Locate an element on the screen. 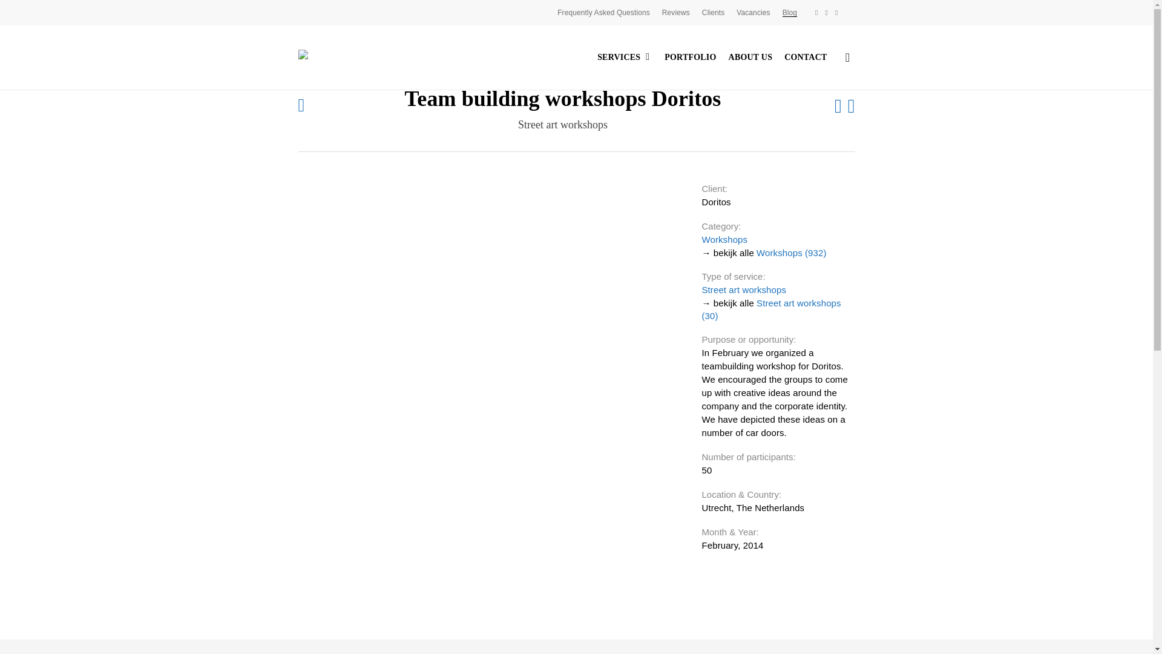 The image size is (1162, 654). Vacancies is located at coordinates (753, 12).